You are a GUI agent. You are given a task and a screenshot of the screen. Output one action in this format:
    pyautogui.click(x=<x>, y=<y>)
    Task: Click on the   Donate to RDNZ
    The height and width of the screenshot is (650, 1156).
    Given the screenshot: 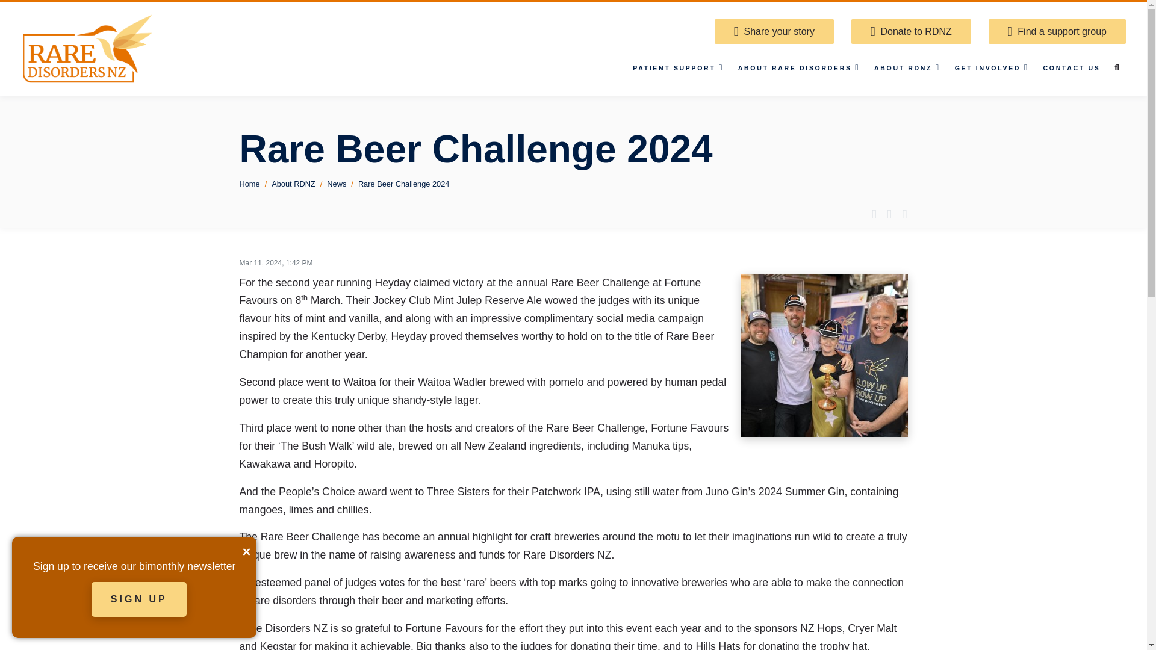 What is the action you would take?
    pyautogui.click(x=910, y=31)
    